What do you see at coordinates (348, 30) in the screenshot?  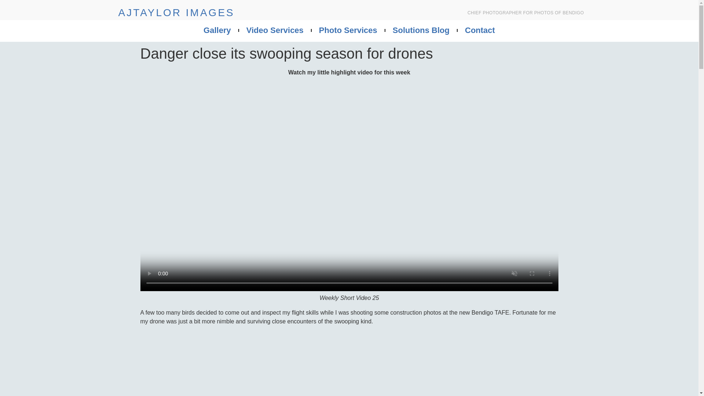 I see `Photo Services` at bounding box center [348, 30].